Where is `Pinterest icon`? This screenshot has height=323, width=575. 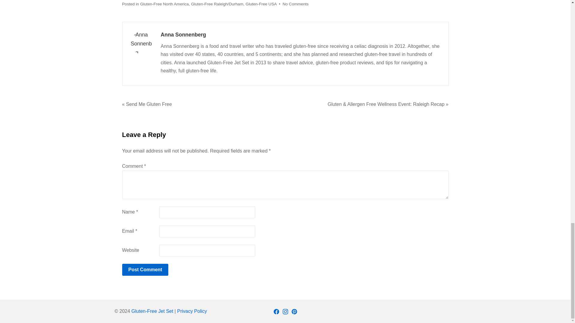
Pinterest icon is located at coordinates (294, 311).